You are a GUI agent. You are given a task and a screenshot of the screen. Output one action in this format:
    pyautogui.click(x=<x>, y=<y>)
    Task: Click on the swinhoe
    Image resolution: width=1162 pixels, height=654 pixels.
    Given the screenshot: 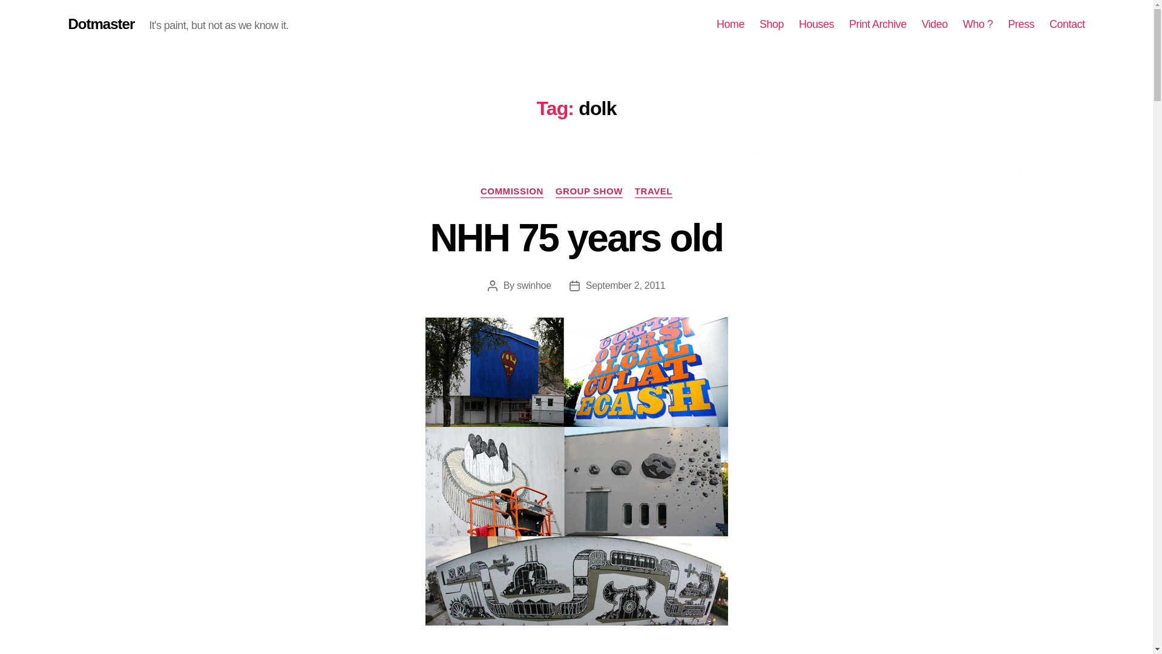 What is the action you would take?
    pyautogui.click(x=534, y=285)
    